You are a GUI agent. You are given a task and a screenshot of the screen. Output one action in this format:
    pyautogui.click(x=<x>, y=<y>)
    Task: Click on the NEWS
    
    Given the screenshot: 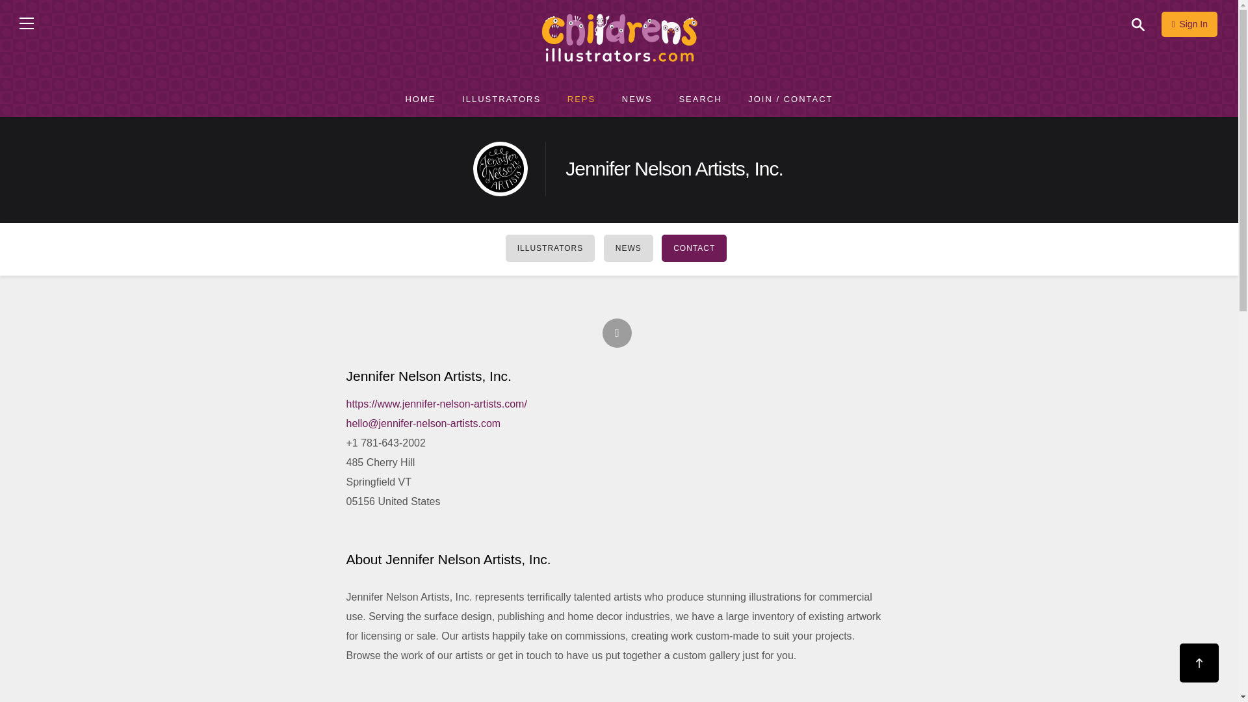 What is the action you would take?
    pyautogui.click(x=628, y=248)
    